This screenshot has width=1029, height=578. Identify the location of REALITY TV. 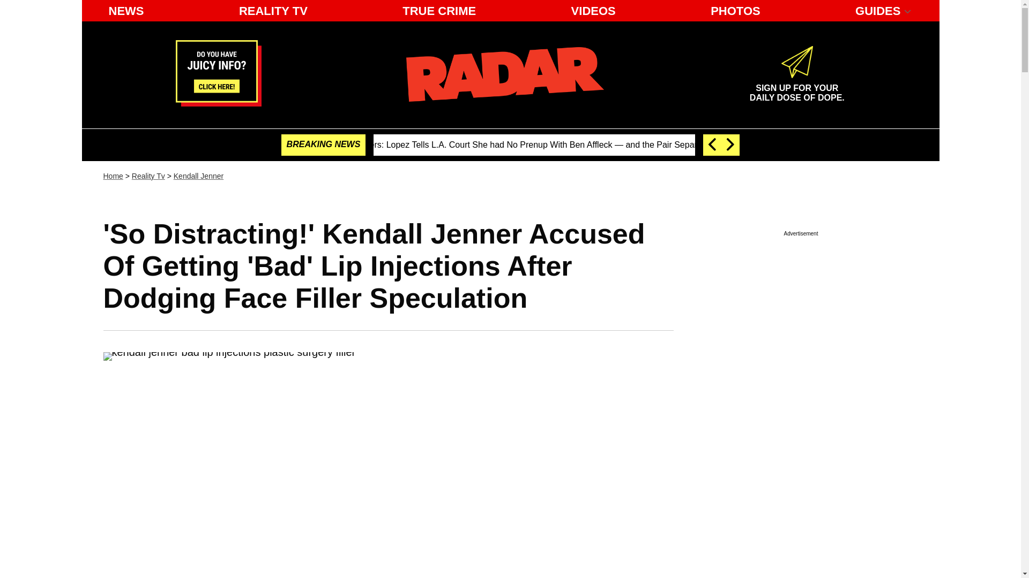
(273, 11).